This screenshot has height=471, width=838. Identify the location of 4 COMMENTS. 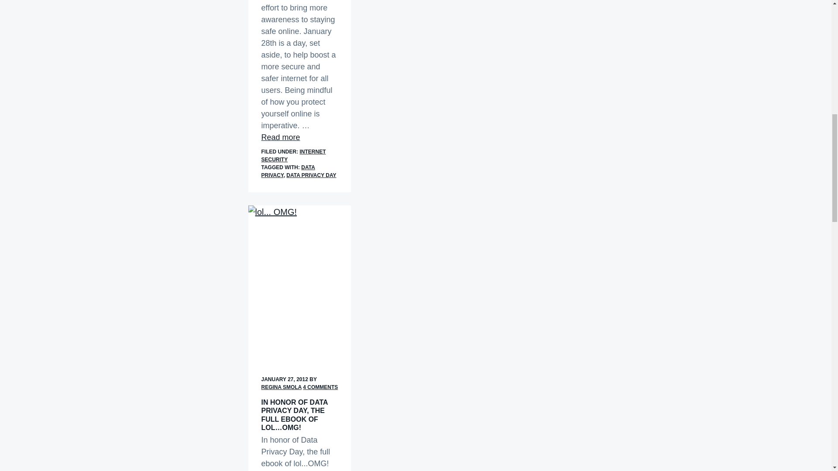
(320, 387).